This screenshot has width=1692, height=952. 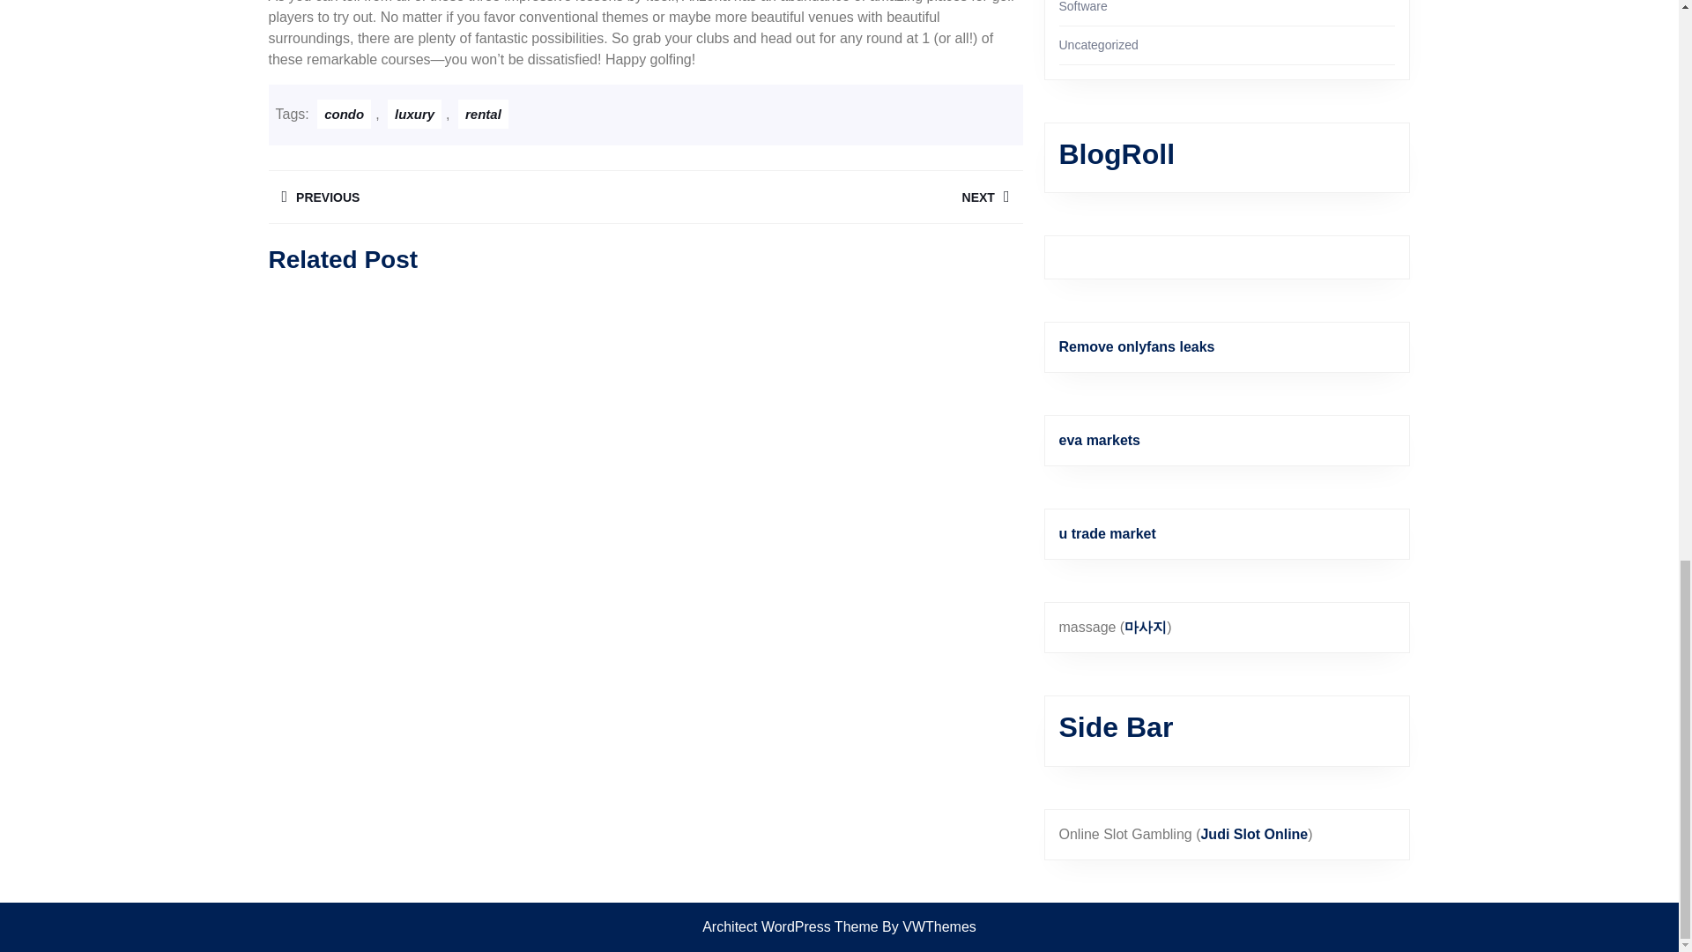 What do you see at coordinates (414, 114) in the screenshot?
I see `luxury` at bounding box center [414, 114].